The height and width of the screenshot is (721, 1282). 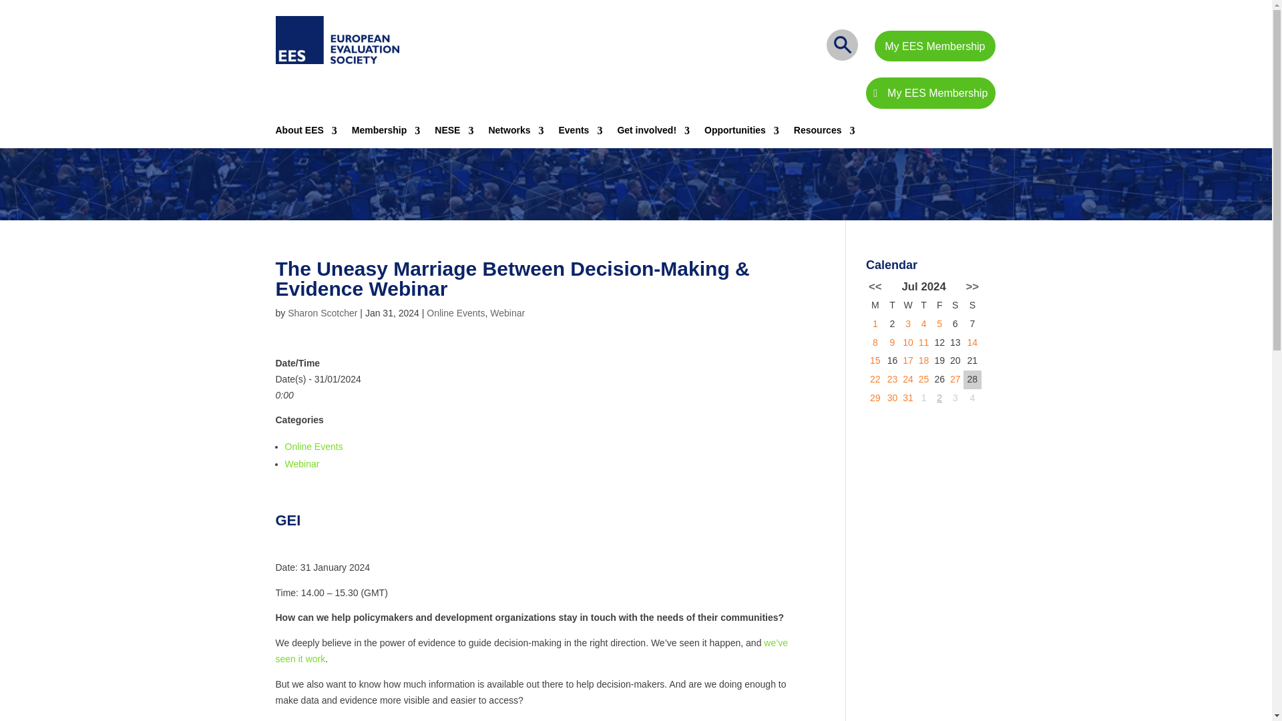 What do you see at coordinates (972, 342) in the screenshot?
I see `IDInsight Dignity Initiative RCT` at bounding box center [972, 342].